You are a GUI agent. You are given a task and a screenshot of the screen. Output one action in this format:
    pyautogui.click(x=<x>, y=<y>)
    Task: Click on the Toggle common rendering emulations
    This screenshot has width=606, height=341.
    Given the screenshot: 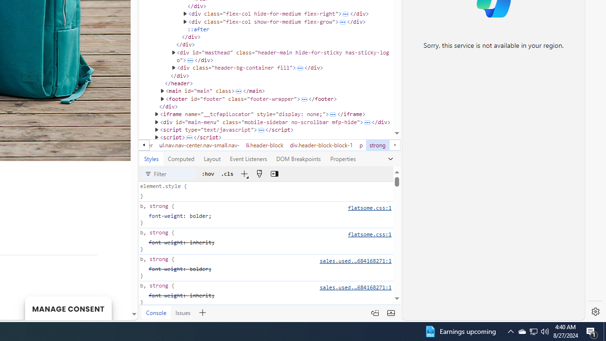 What is the action you would take?
    pyautogui.click(x=258, y=173)
    